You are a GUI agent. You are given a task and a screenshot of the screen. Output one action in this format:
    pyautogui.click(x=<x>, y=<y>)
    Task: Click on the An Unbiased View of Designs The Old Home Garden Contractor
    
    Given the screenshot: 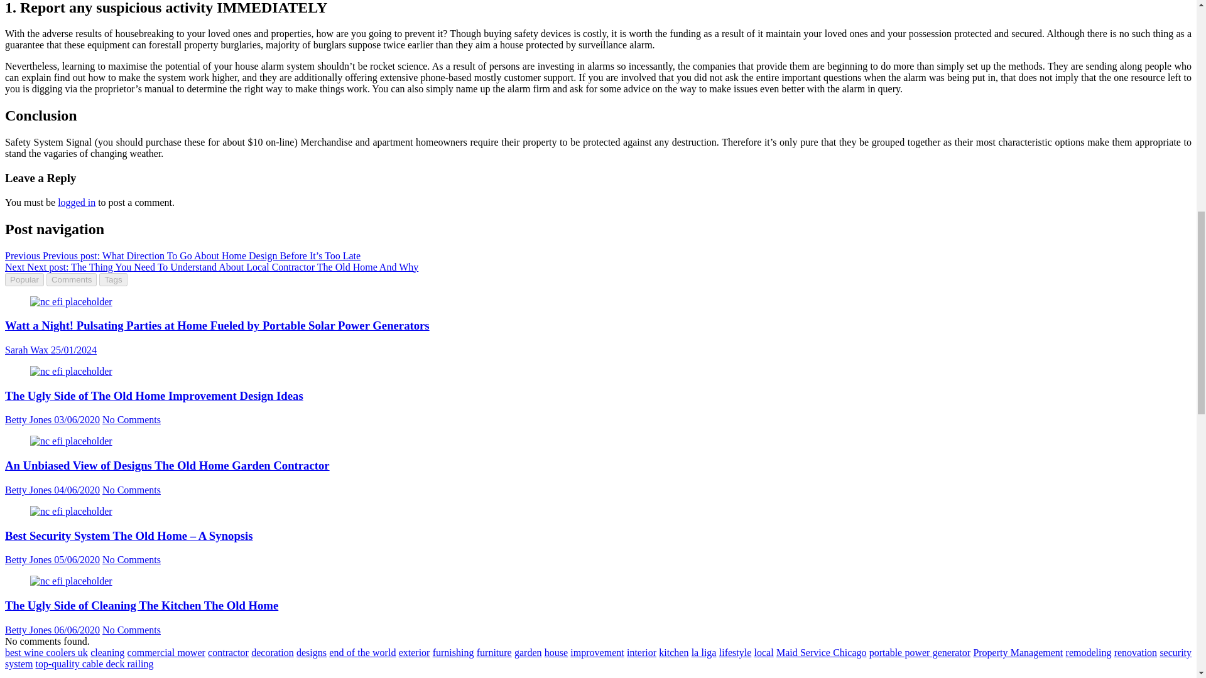 What is the action you would take?
    pyautogui.click(x=71, y=441)
    